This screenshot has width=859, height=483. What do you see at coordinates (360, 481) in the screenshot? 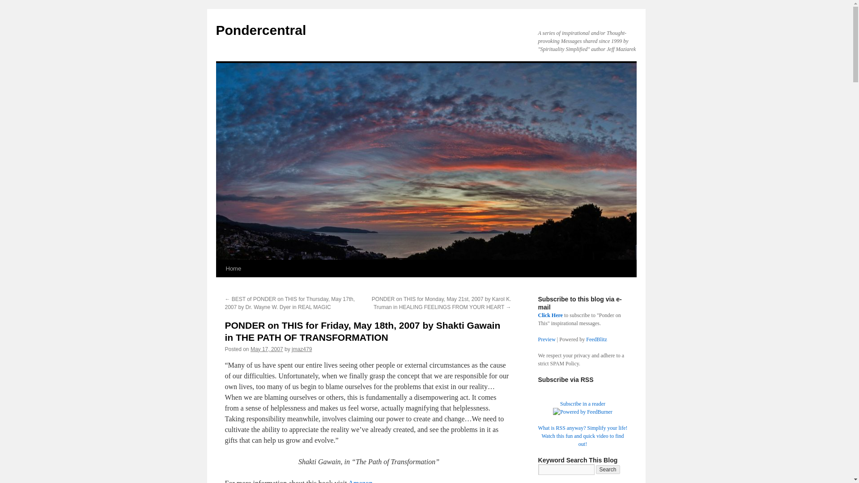
I see `Amazon` at bounding box center [360, 481].